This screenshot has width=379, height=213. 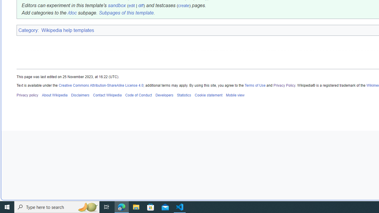 I want to click on Statistics, so click(x=184, y=95).